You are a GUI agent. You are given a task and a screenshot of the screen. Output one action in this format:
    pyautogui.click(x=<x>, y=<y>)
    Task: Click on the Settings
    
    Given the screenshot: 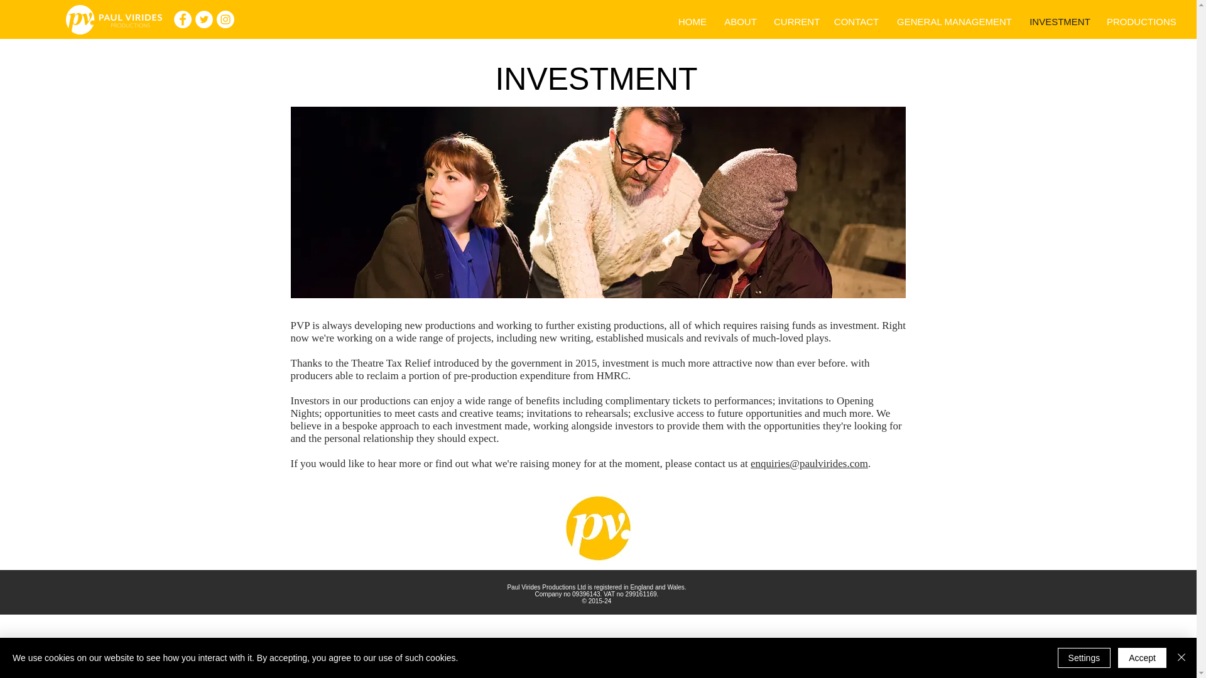 What is the action you would take?
    pyautogui.click(x=1084, y=658)
    